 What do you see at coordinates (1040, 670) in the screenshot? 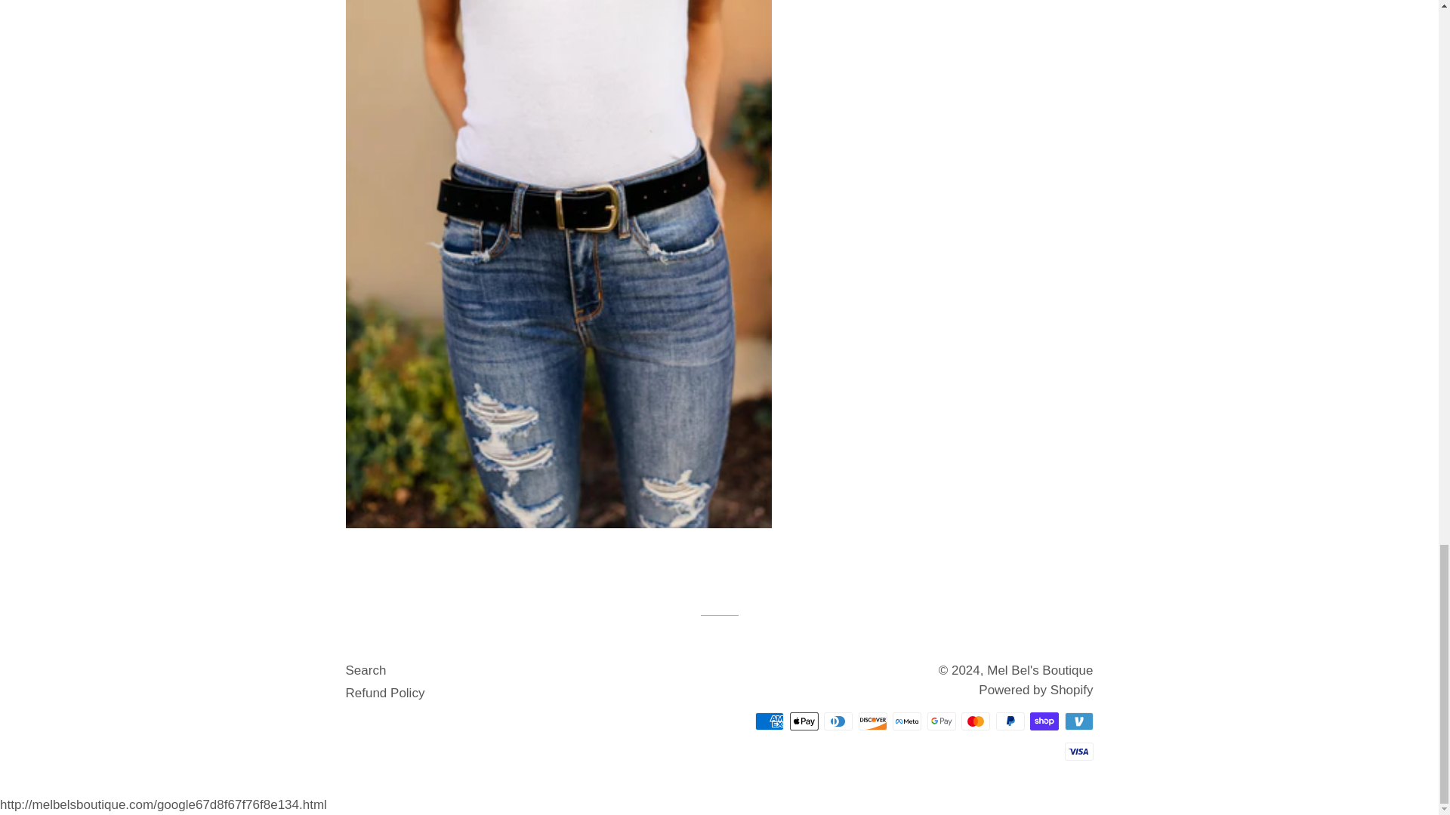
I see `Mel Bel's Boutique` at bounding box center [1040, 670].